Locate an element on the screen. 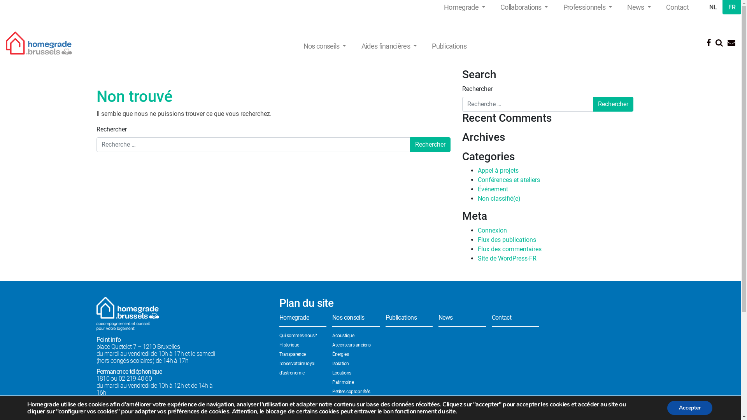  Professionnels is located at coordinates (588, 7).